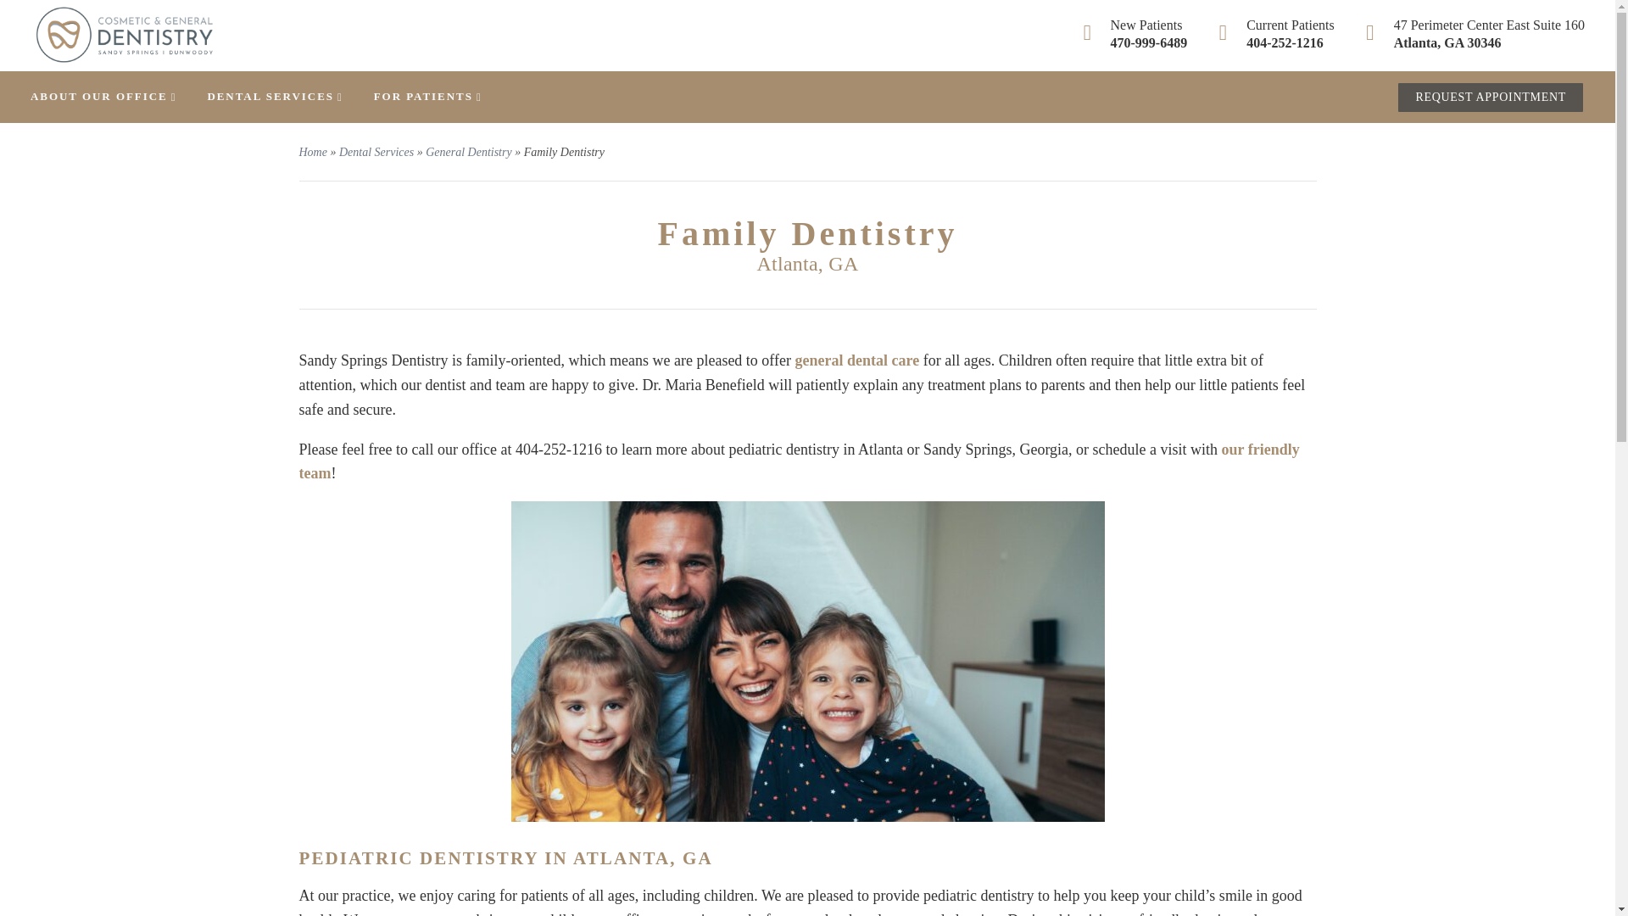  Describe the element at coordinates (427, 95) in the screenshot. I see `FOR PATIENTS` at that location.